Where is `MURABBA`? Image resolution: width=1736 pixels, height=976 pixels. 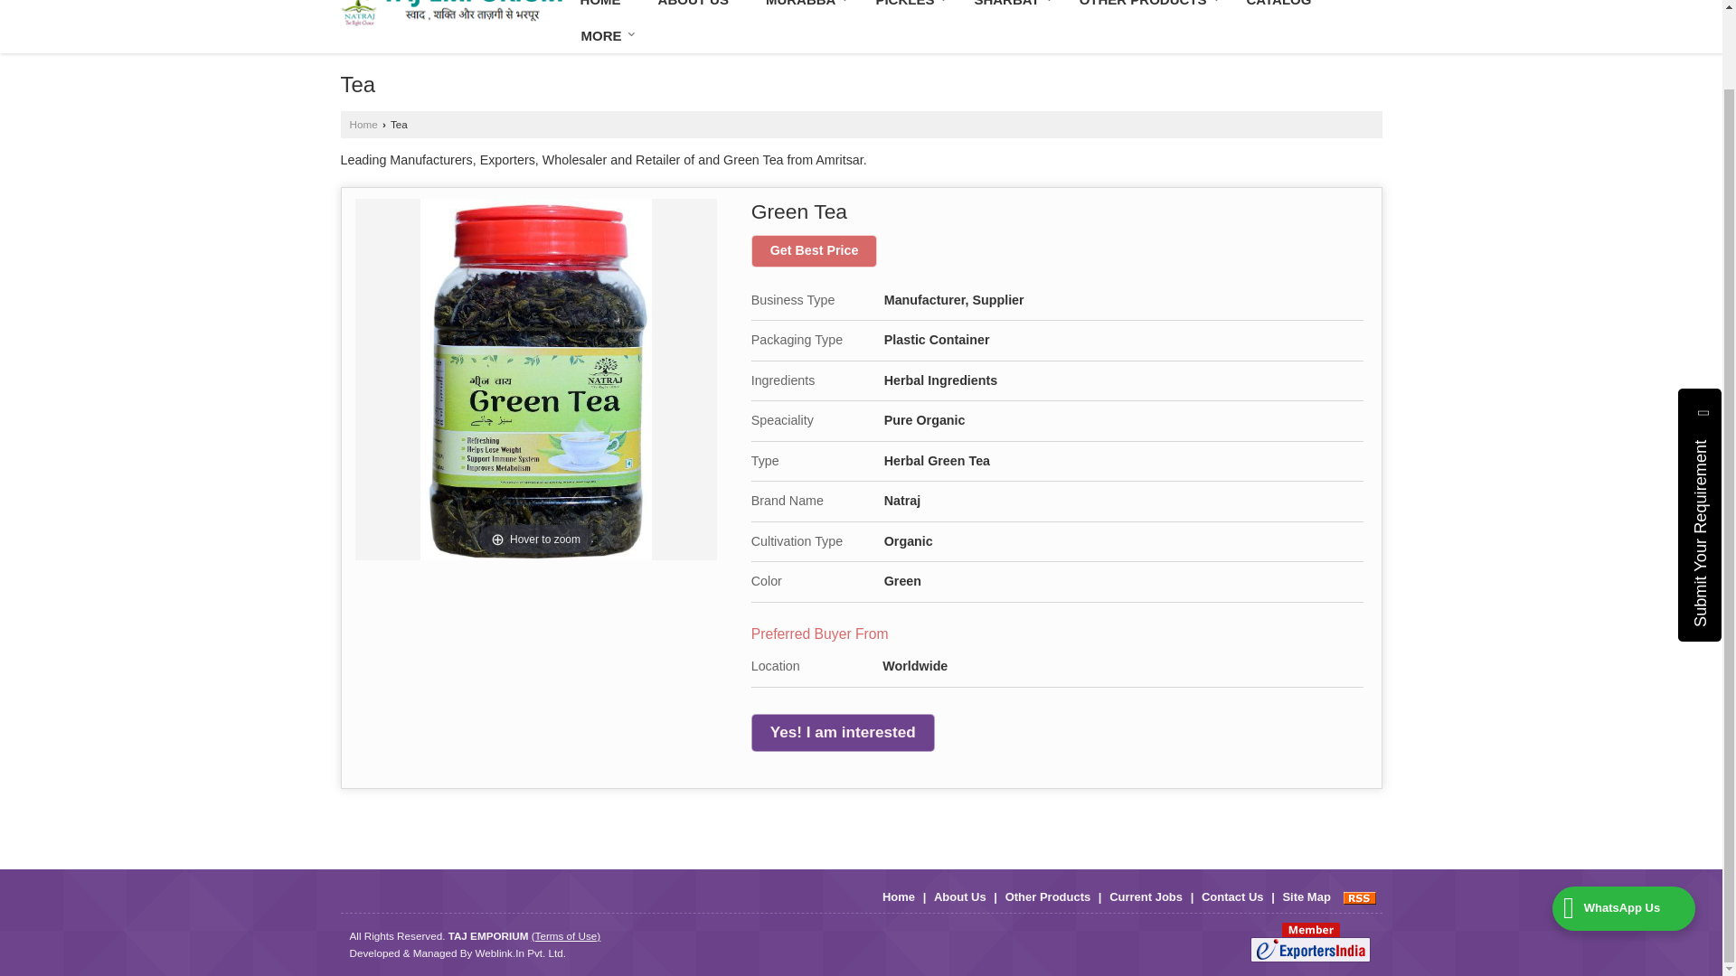
MURABBA is located at coordinates (803, 9).